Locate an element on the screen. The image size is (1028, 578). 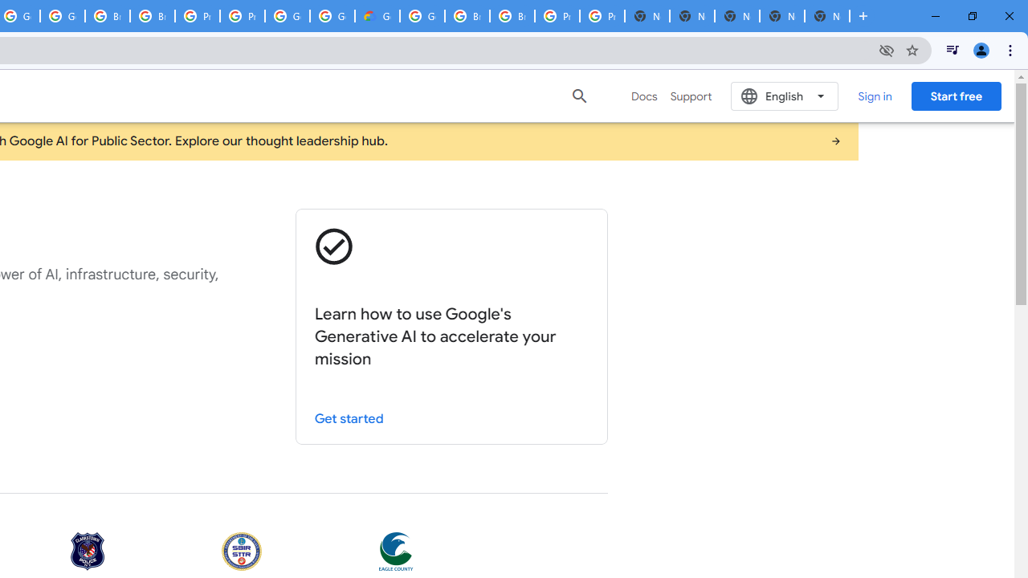
Google Cloud Platform is located at coordinates (288, 16).